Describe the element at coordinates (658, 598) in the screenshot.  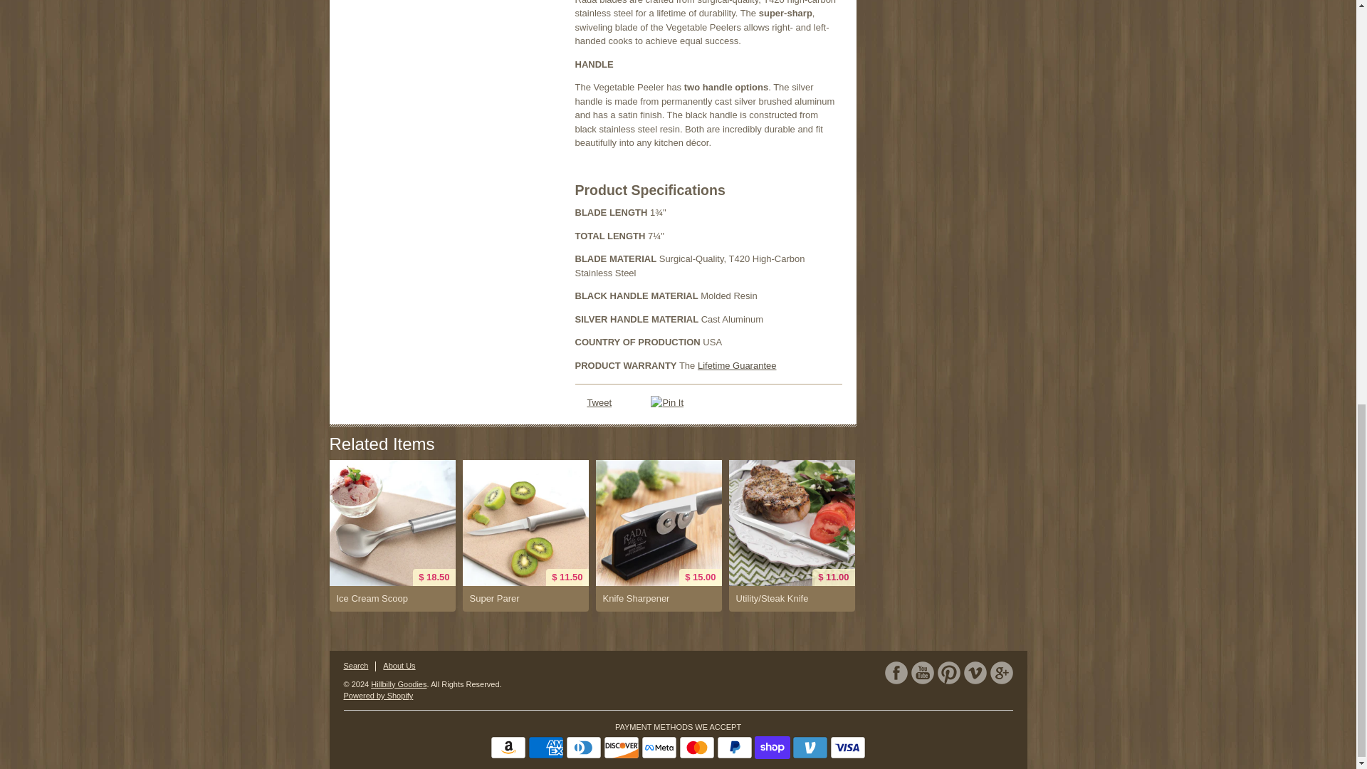
I see `Knife Sharpener` at that location.